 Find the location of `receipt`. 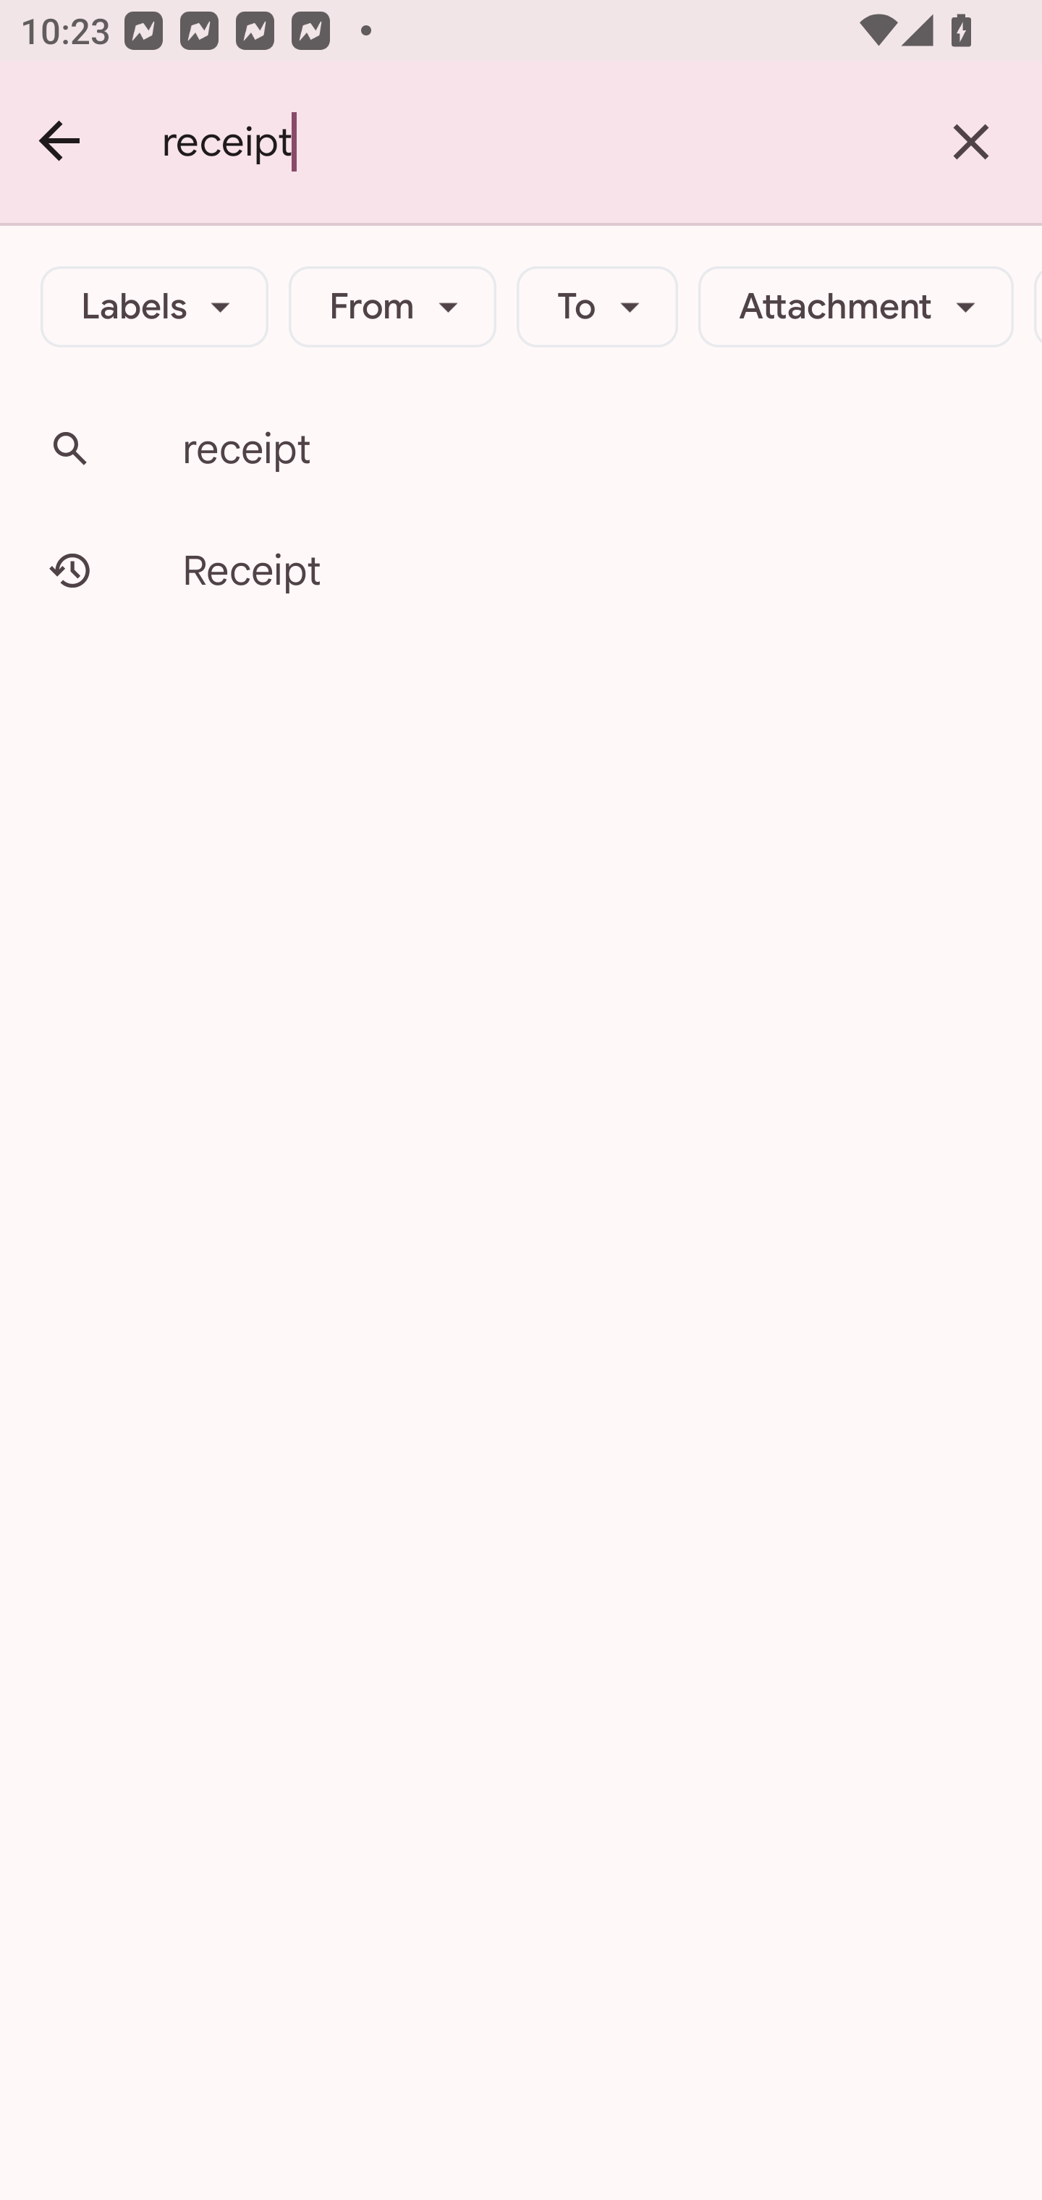

receipt is located at coordinates (531, 142).